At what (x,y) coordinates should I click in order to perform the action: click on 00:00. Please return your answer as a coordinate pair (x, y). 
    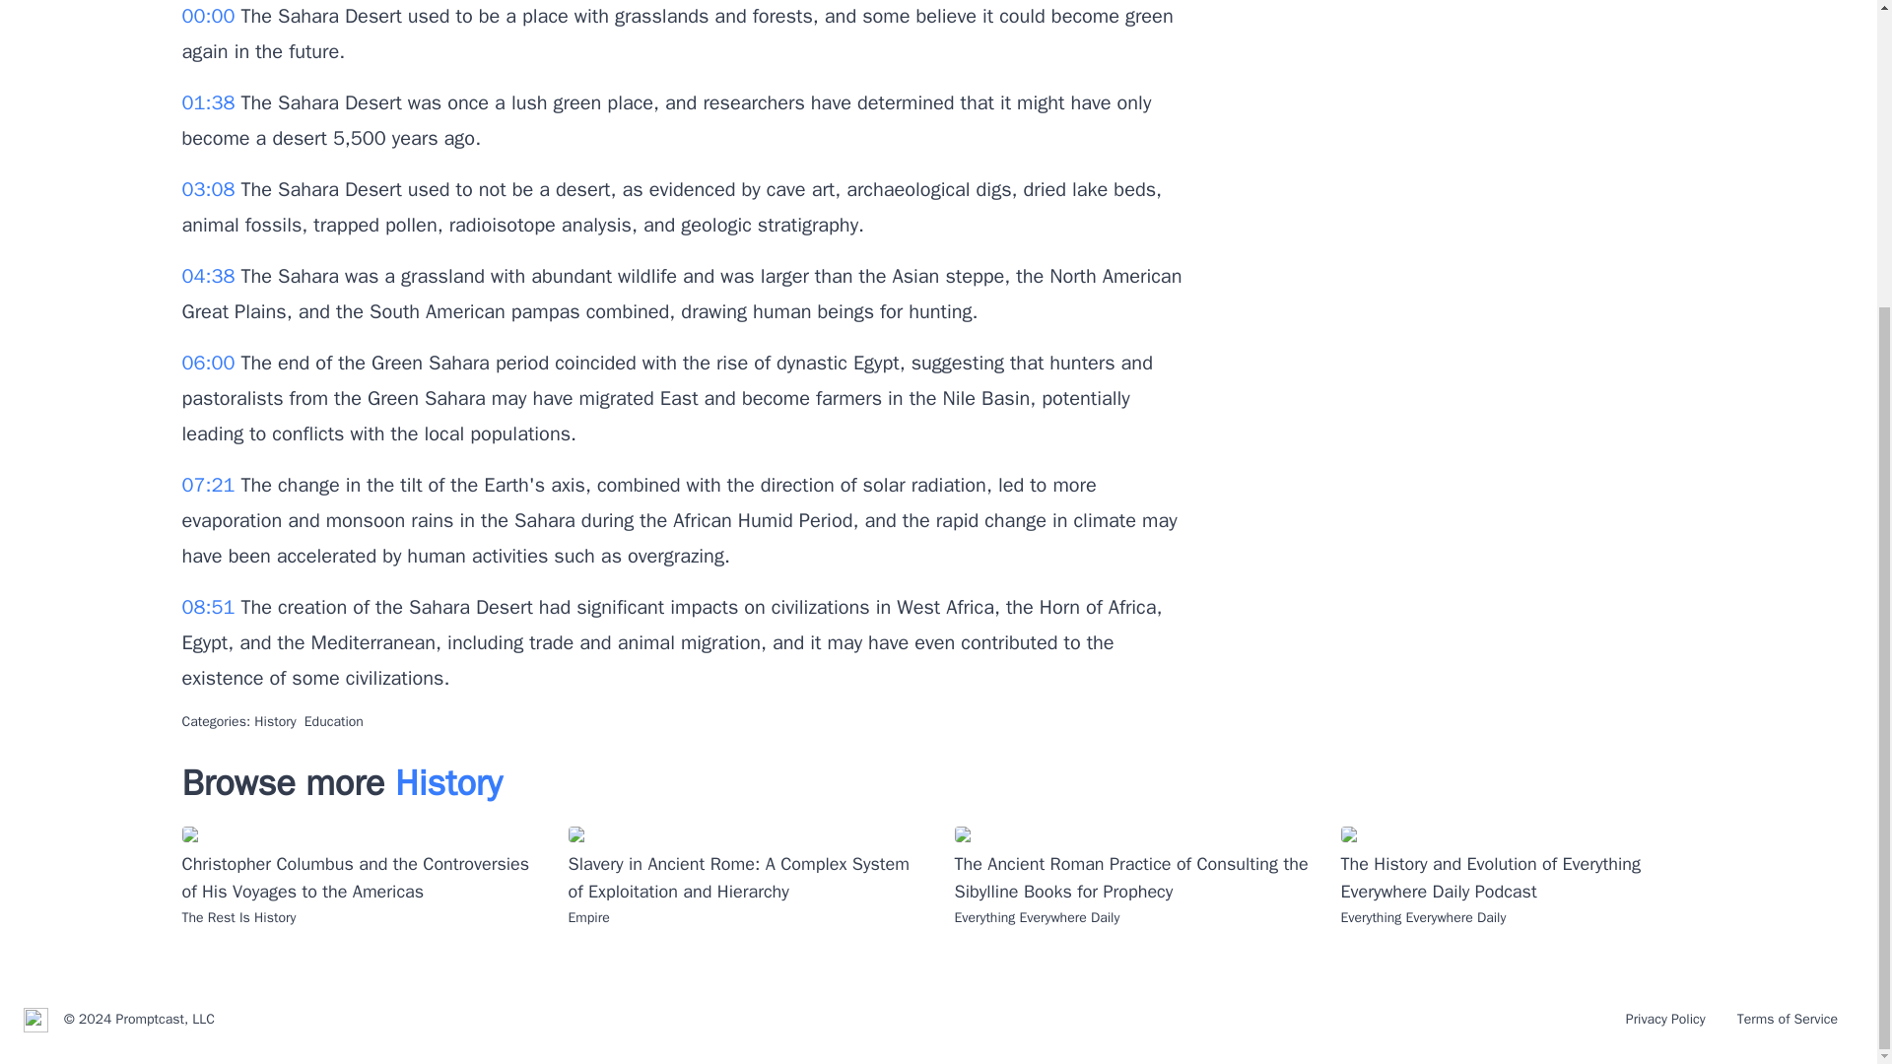
    Looking at the image, I should click on (211, 16).